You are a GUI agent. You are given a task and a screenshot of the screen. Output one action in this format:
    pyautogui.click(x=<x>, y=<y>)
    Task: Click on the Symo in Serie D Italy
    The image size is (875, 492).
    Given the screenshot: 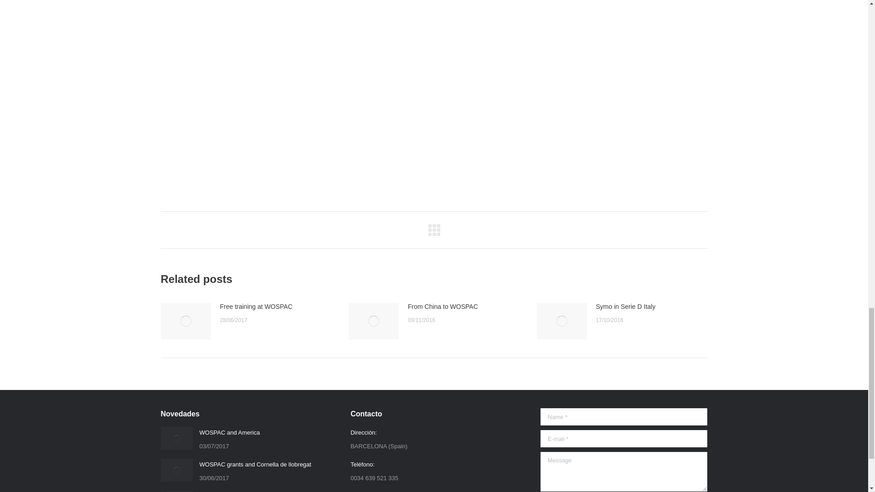 What is the action you would take?
    pyautogui.click(x=625, y=306)
    